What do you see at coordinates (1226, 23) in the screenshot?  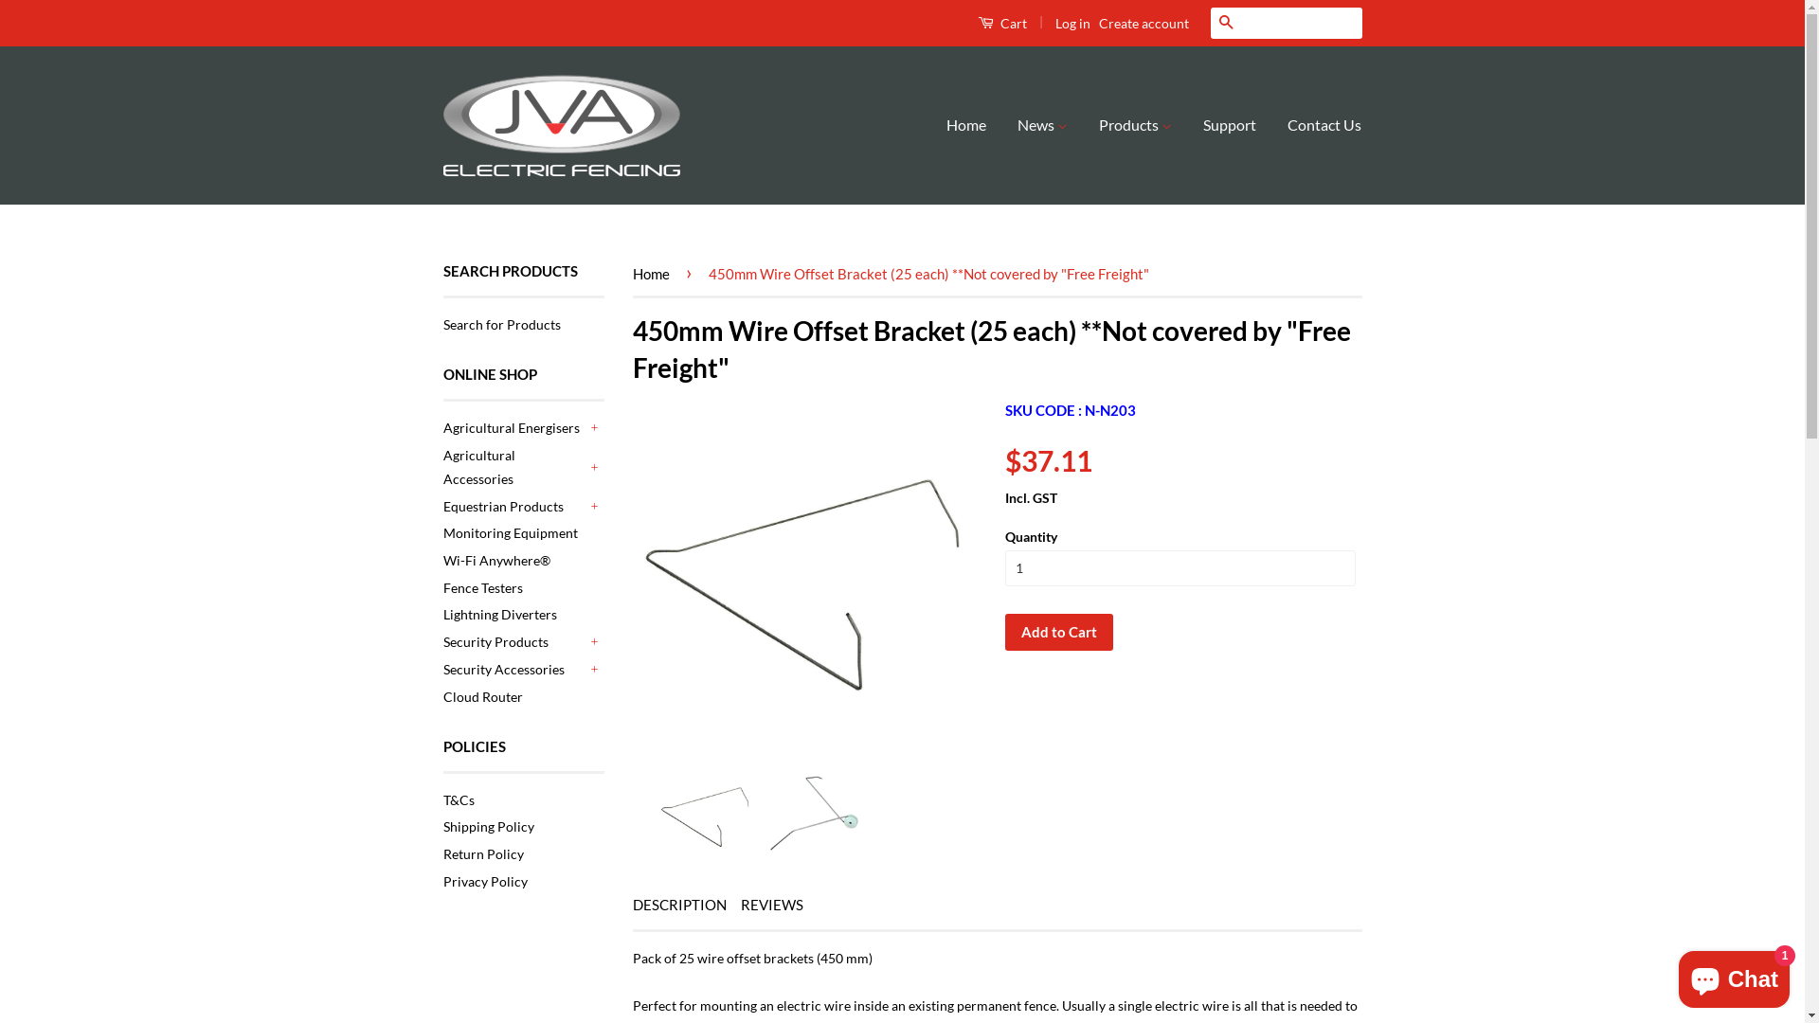 I see `Search` at bounding box center [1226, 23].